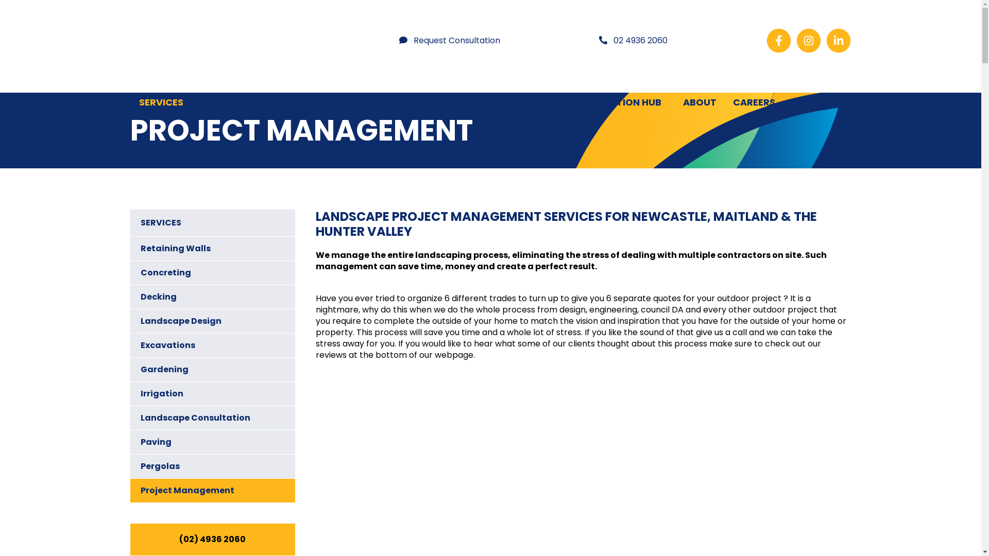  Describe the element at coordinates (212, 297) in the screenshot. I see `Decking` at that location.